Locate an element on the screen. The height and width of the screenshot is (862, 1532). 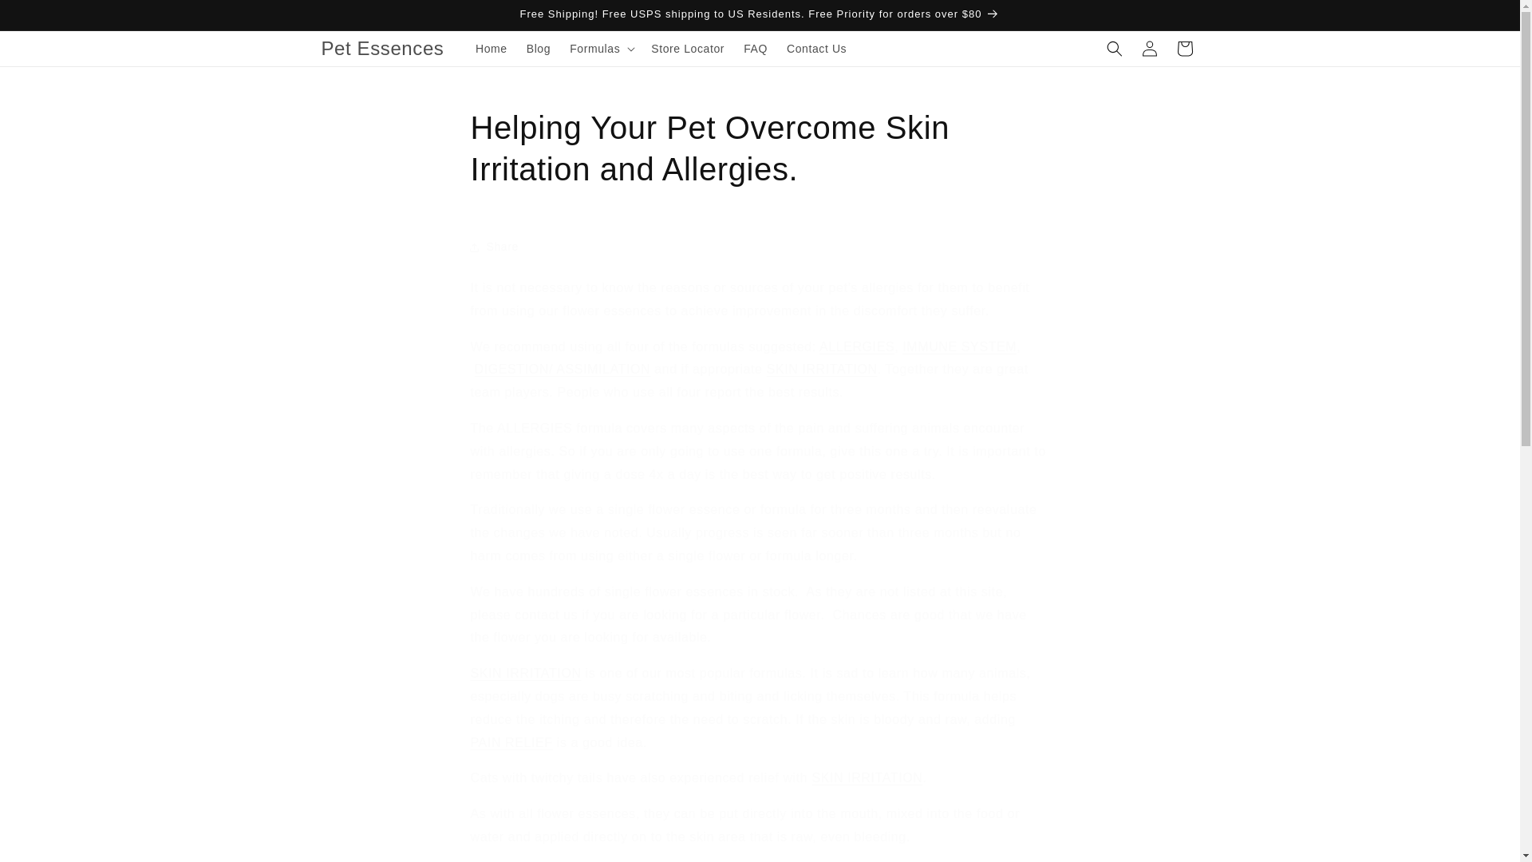
Pet Essences is located at coordinates (383, 49).